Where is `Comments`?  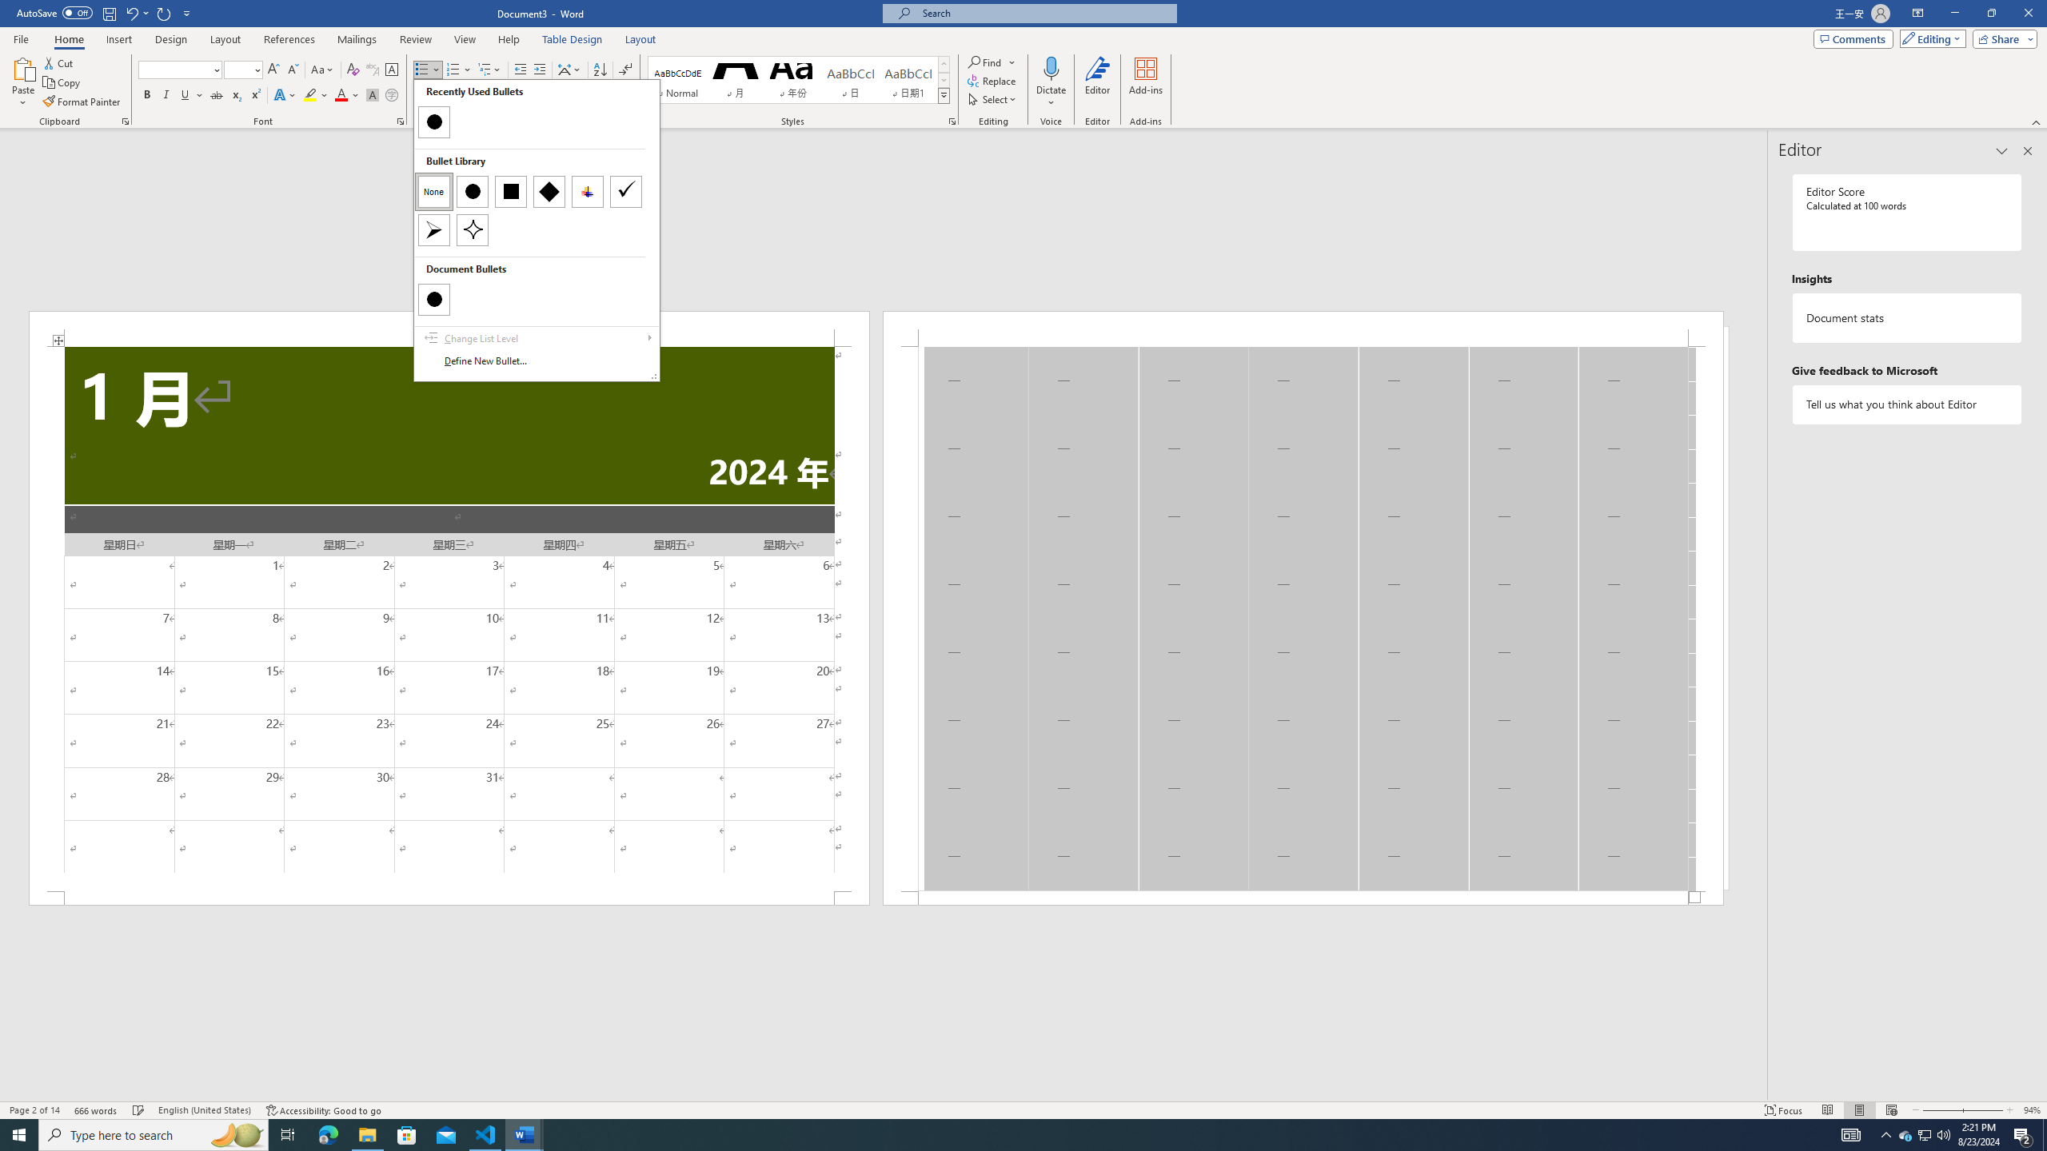 Comments is located at coordinates (1853, 38).